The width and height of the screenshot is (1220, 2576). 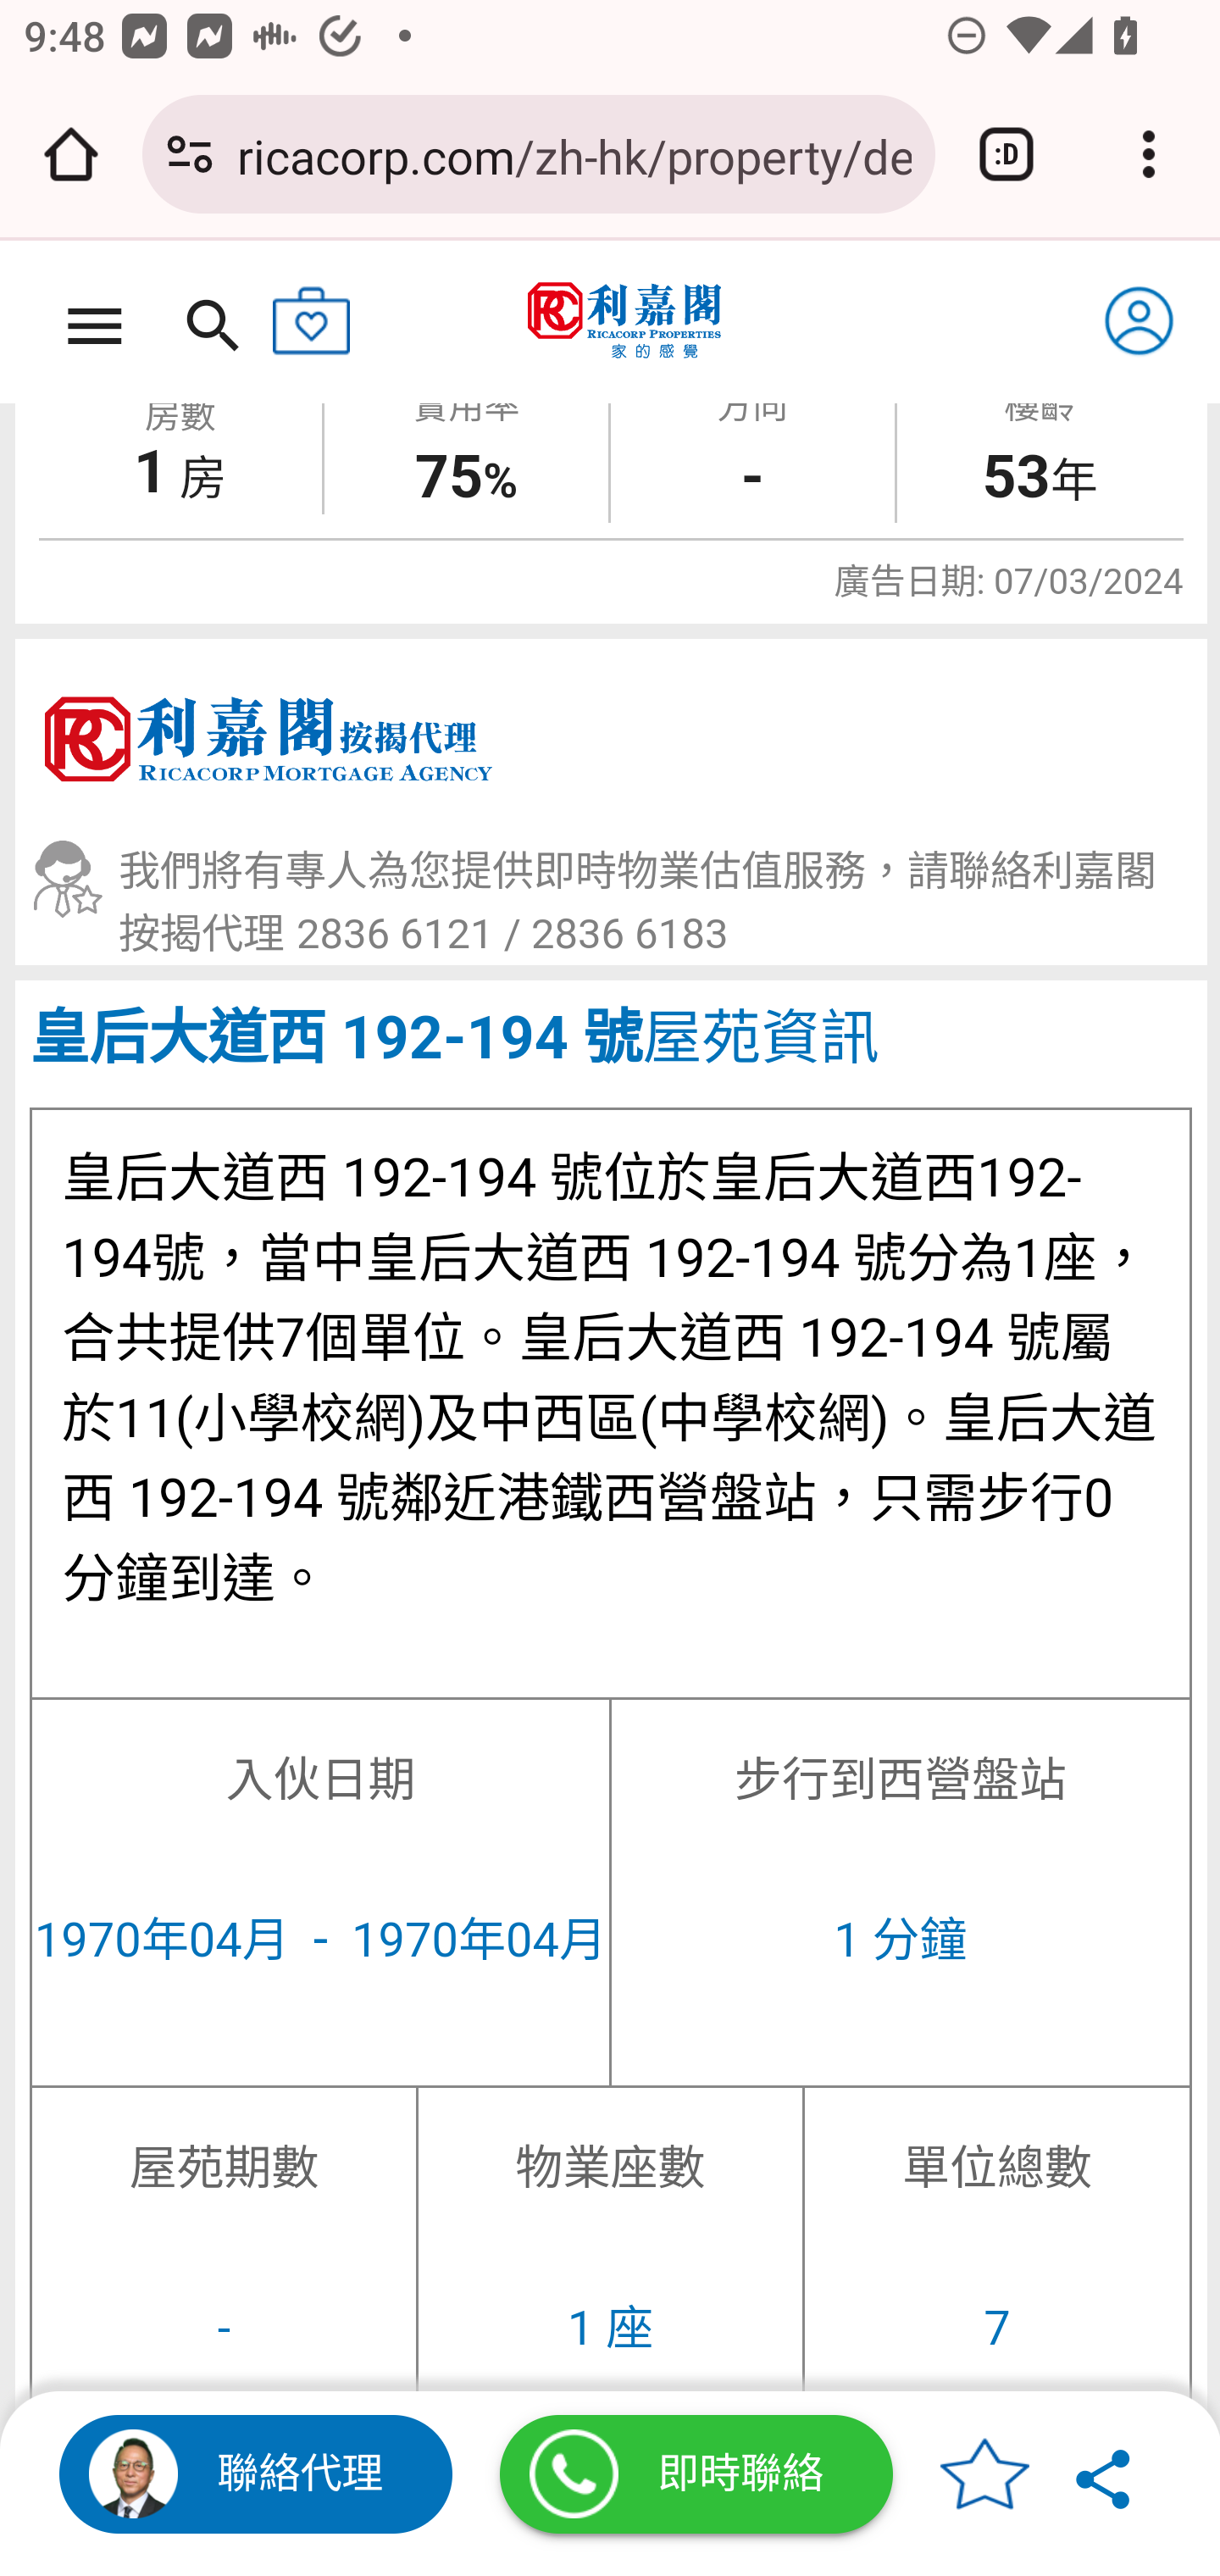 What do you see at coordinates (1105, 2478) in the screenshot?
I see `Share button` at bounding box center [1105, 2478].